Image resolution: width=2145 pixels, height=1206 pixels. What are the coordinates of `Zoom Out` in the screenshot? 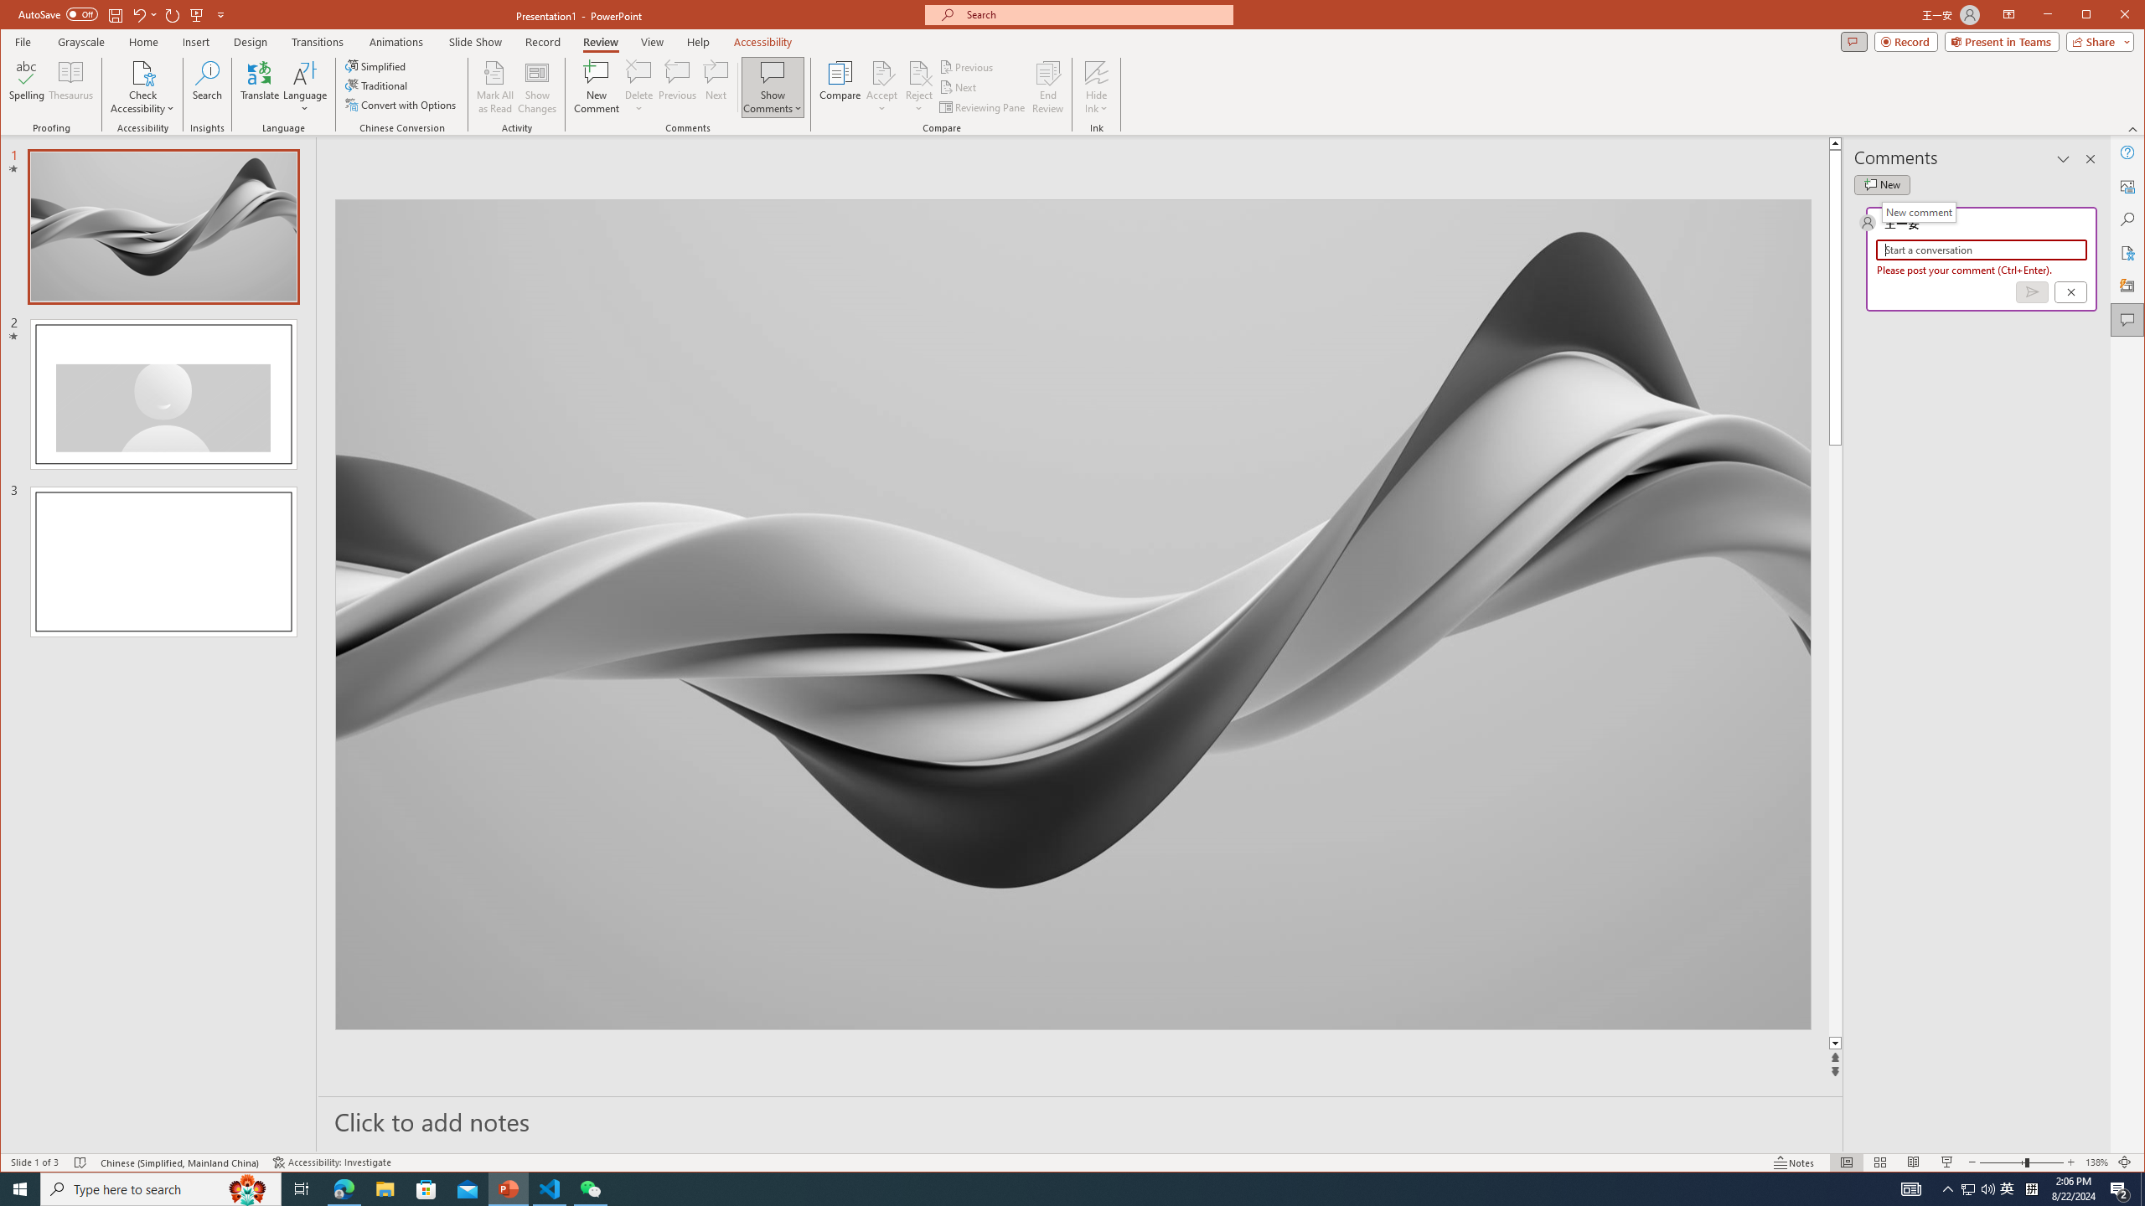 It's located at (2002, 1162).